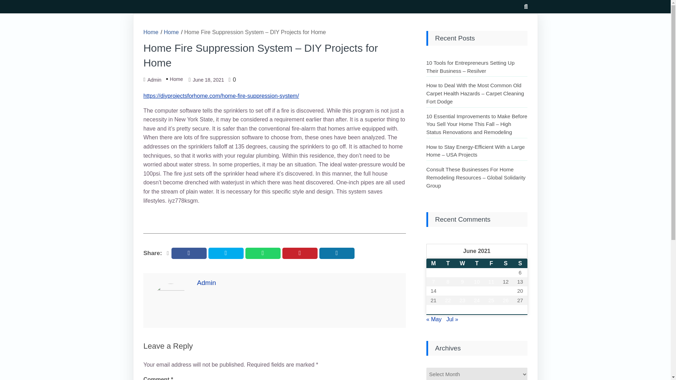 Image resolution: width=676 pixels, height=380 pixels. I want to click on Saturday, so click(506, 263).